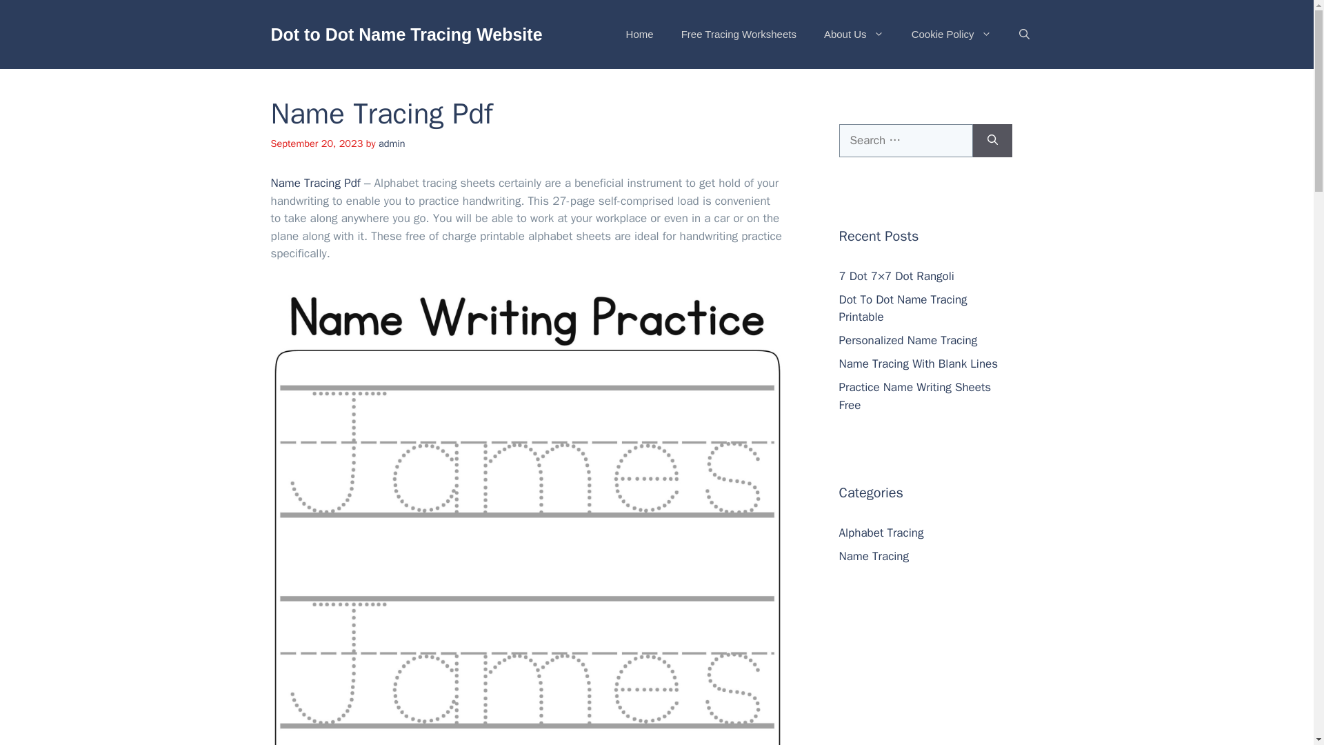 Image resolution: width=1324 pixels, height=745 pixels. I want to click on Dot to Dot Name Tracing Website, so click(405, 34).